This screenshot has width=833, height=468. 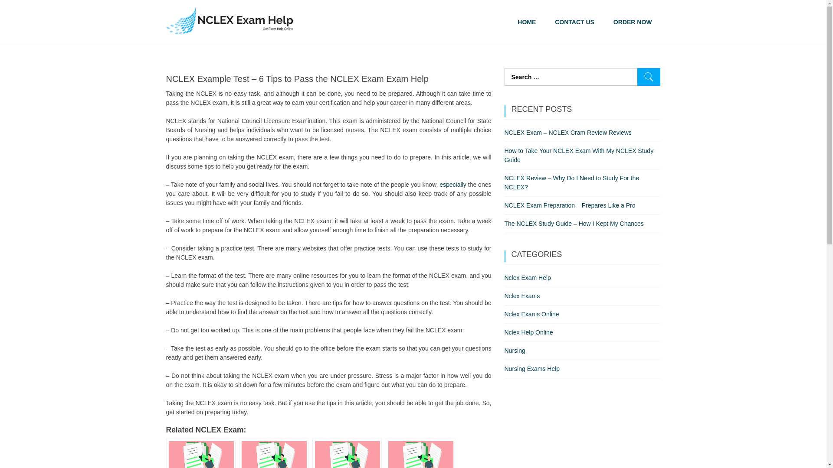 I want to click on Nursing Exams Help, so click(x=532, y=368).